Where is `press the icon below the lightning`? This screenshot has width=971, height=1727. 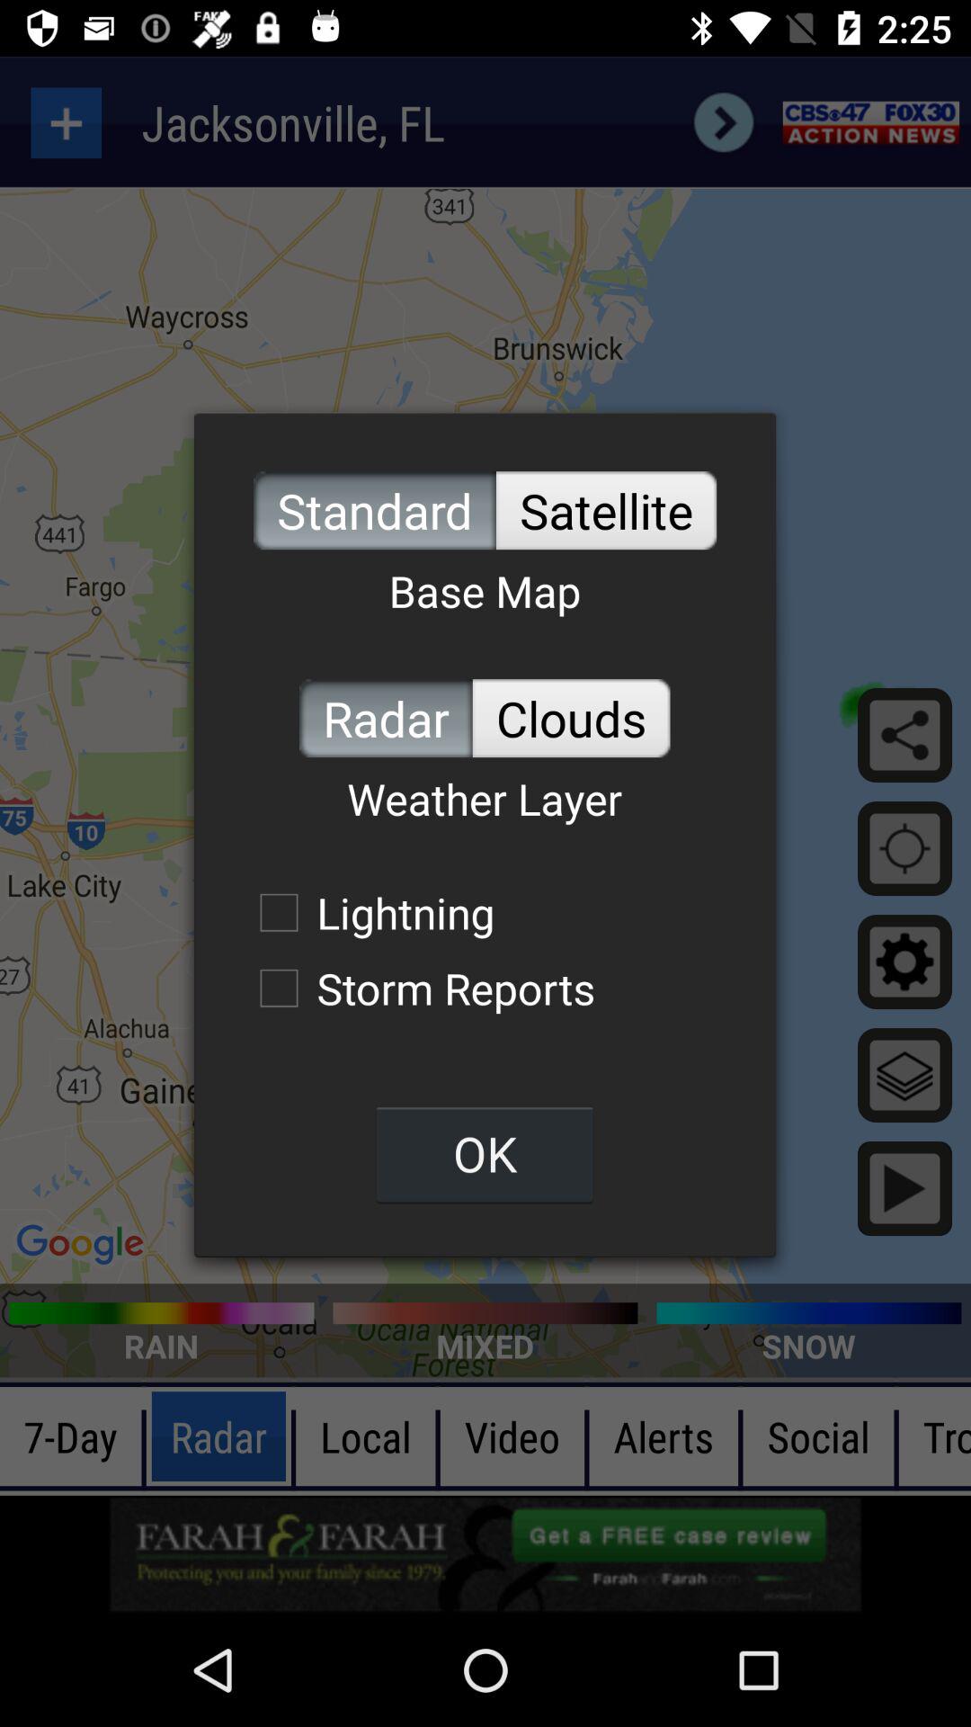 press the icon below the lightning is located at coordinates (418, 988).